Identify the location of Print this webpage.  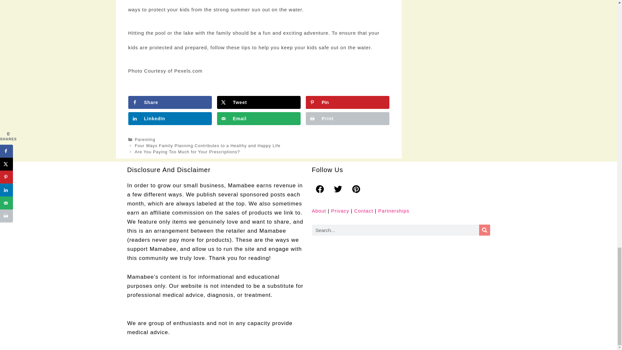
(347, 118).